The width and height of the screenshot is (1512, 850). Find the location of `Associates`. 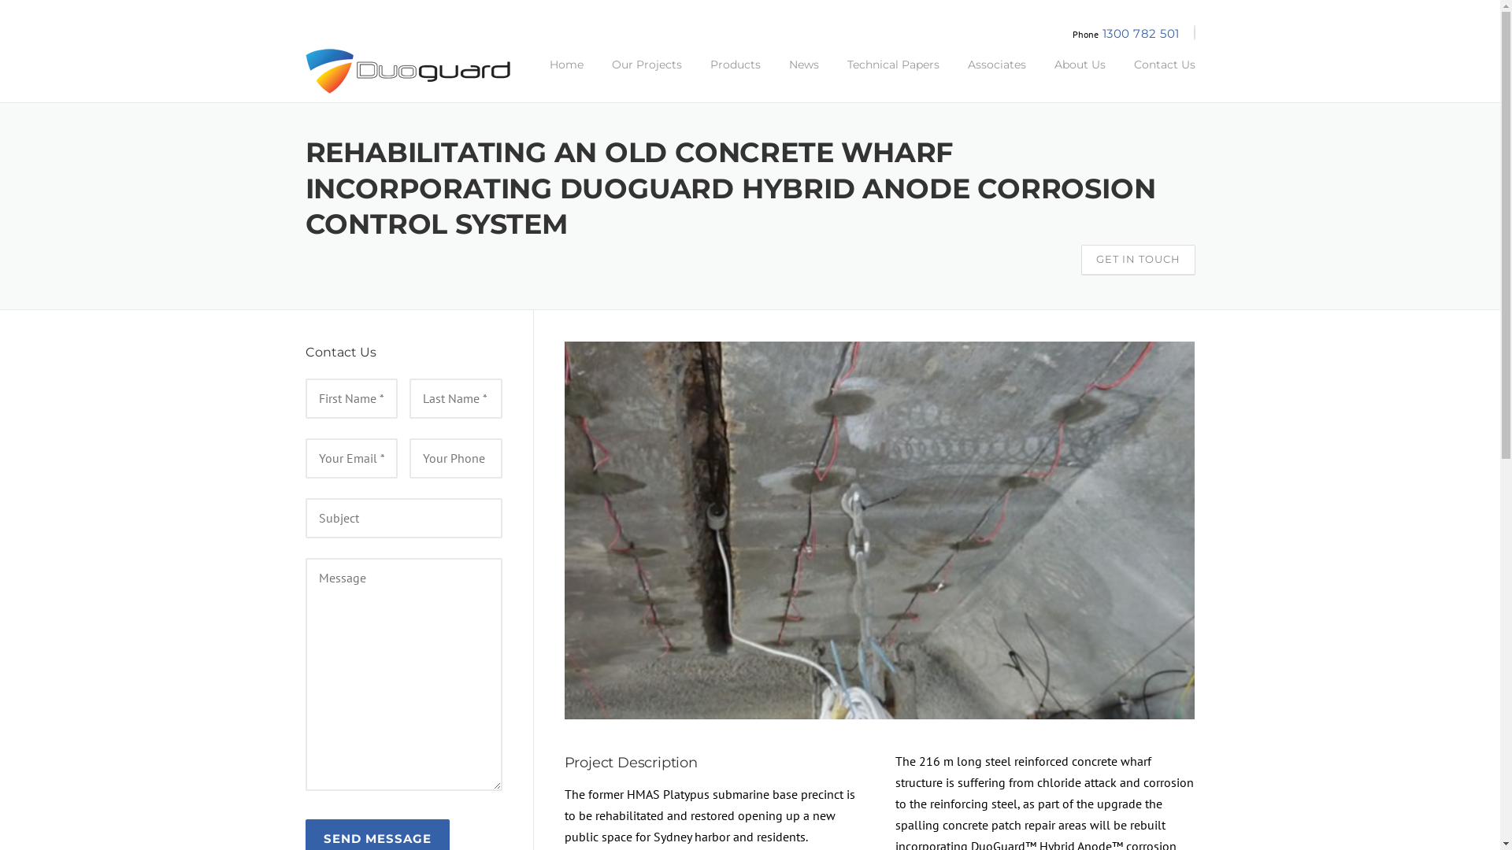

Associates is located at coordinates (996, 76).